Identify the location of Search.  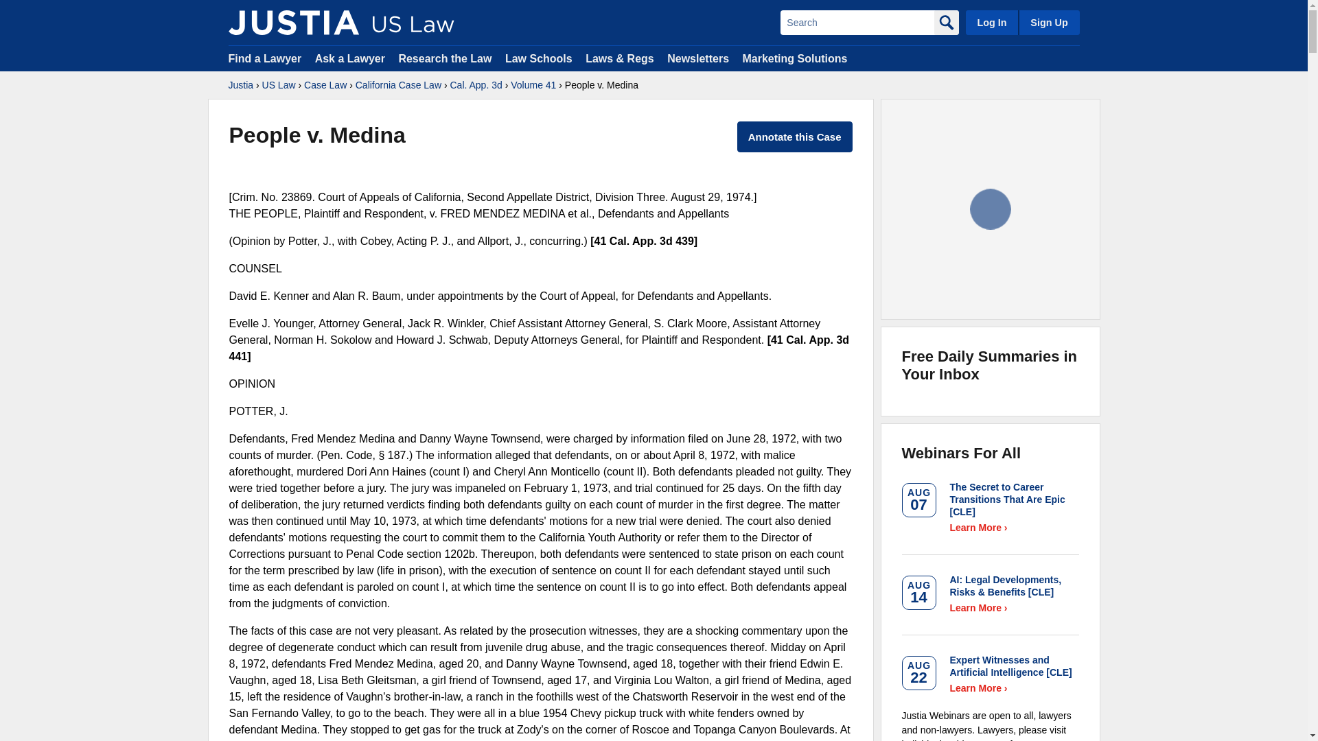
(857, 22).